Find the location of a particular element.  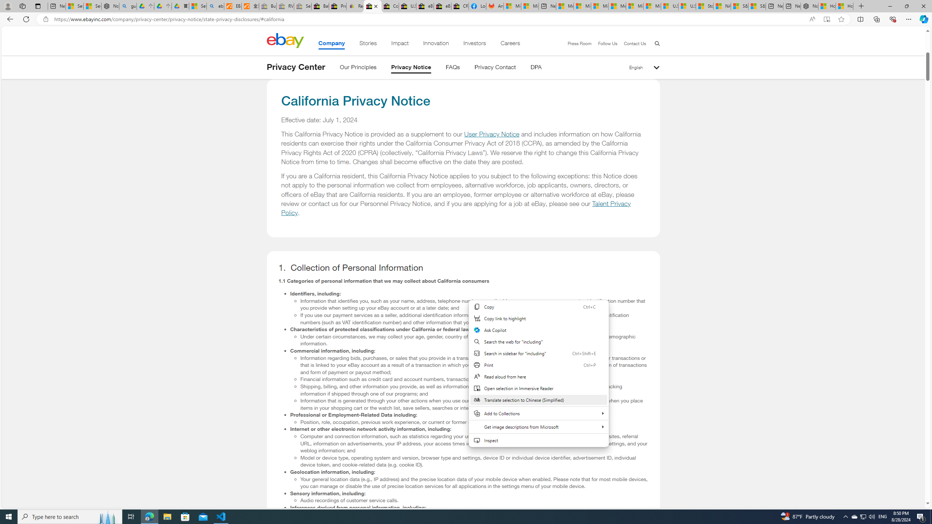

Search the web for "including" is located at coordinates (538, 341).